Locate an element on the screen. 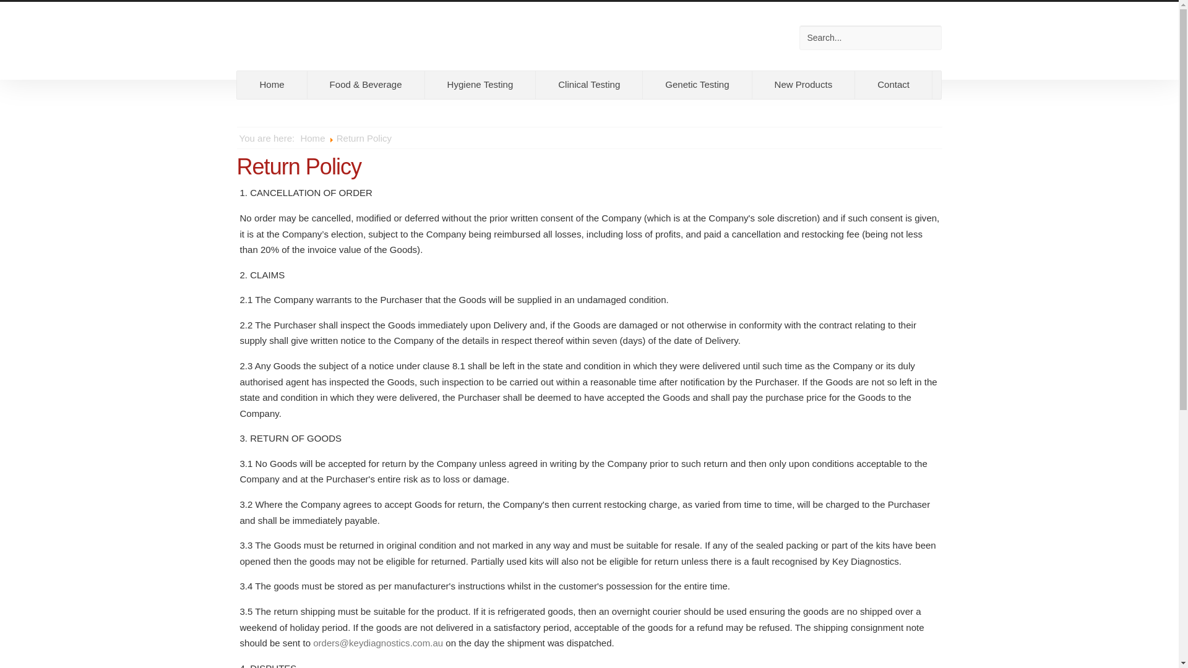 The width and height of the screenshot is (1188, 668). Home is located at coordinates (271, 84).